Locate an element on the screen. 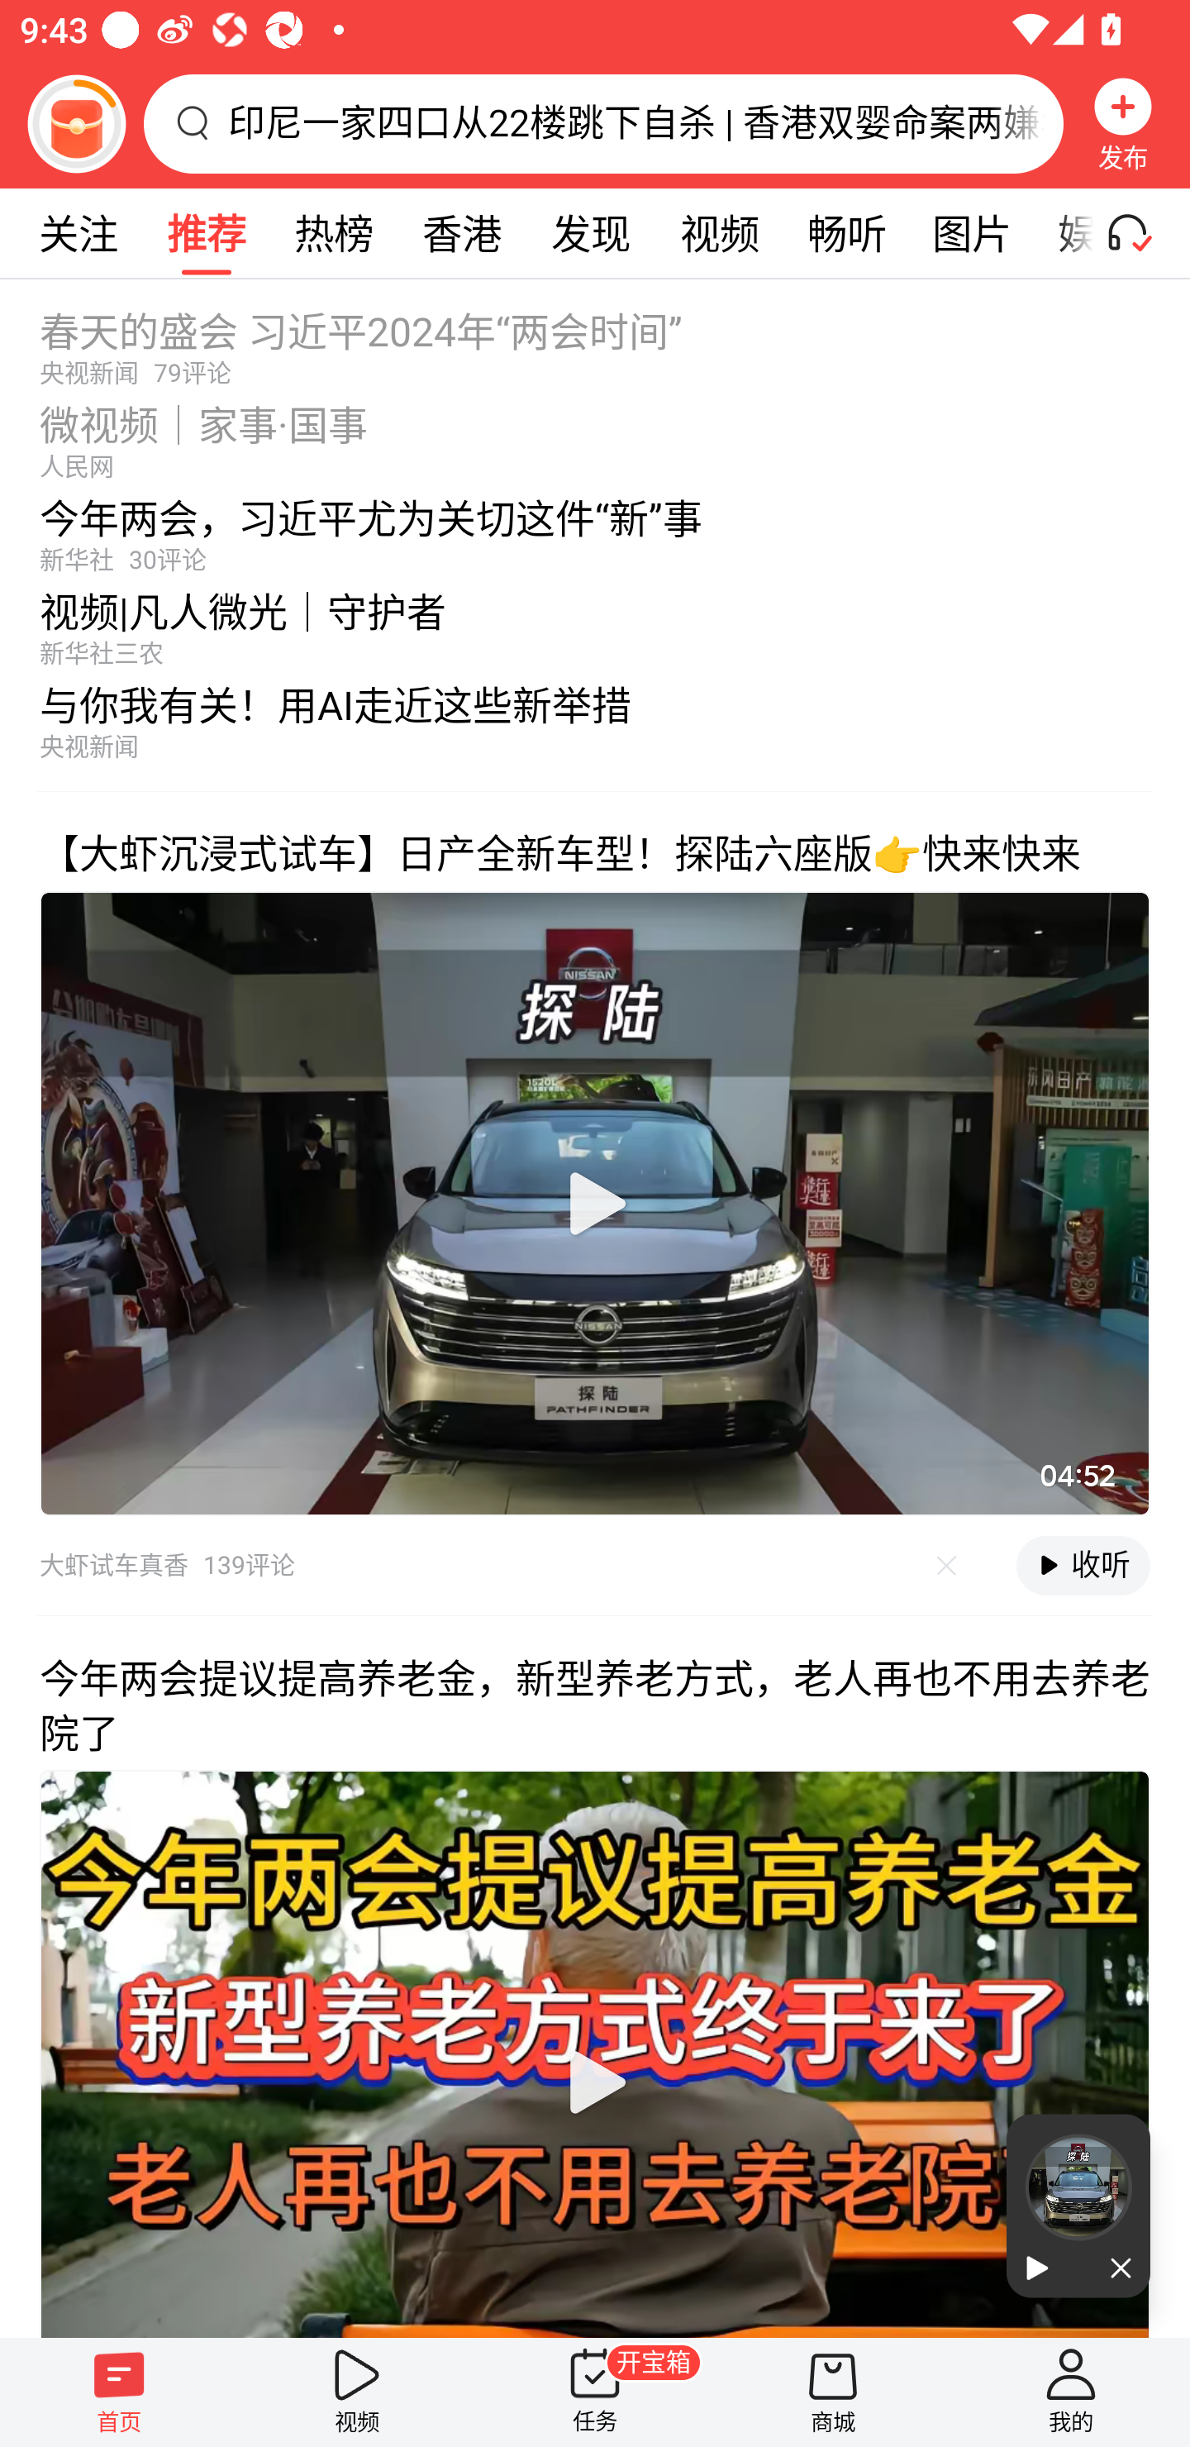  视频 is located at coordinates (357, 2392).